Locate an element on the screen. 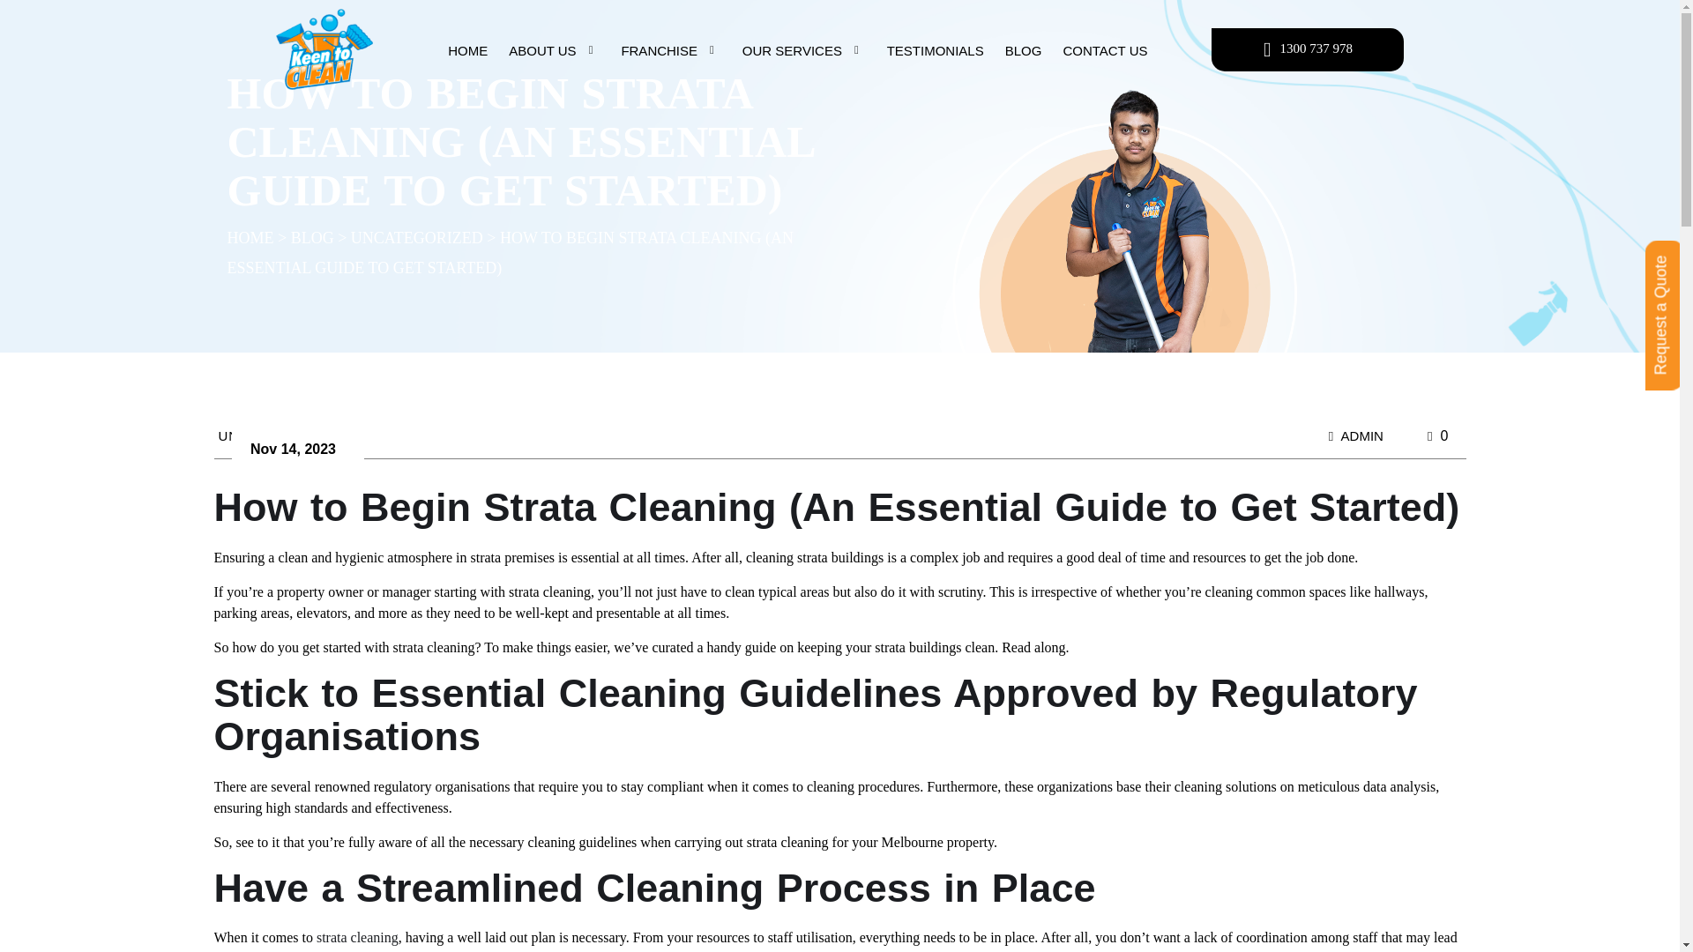 The height and width of the screenshot is (952, 1693). OUR SERVICES is located at coordinates (804, 51).